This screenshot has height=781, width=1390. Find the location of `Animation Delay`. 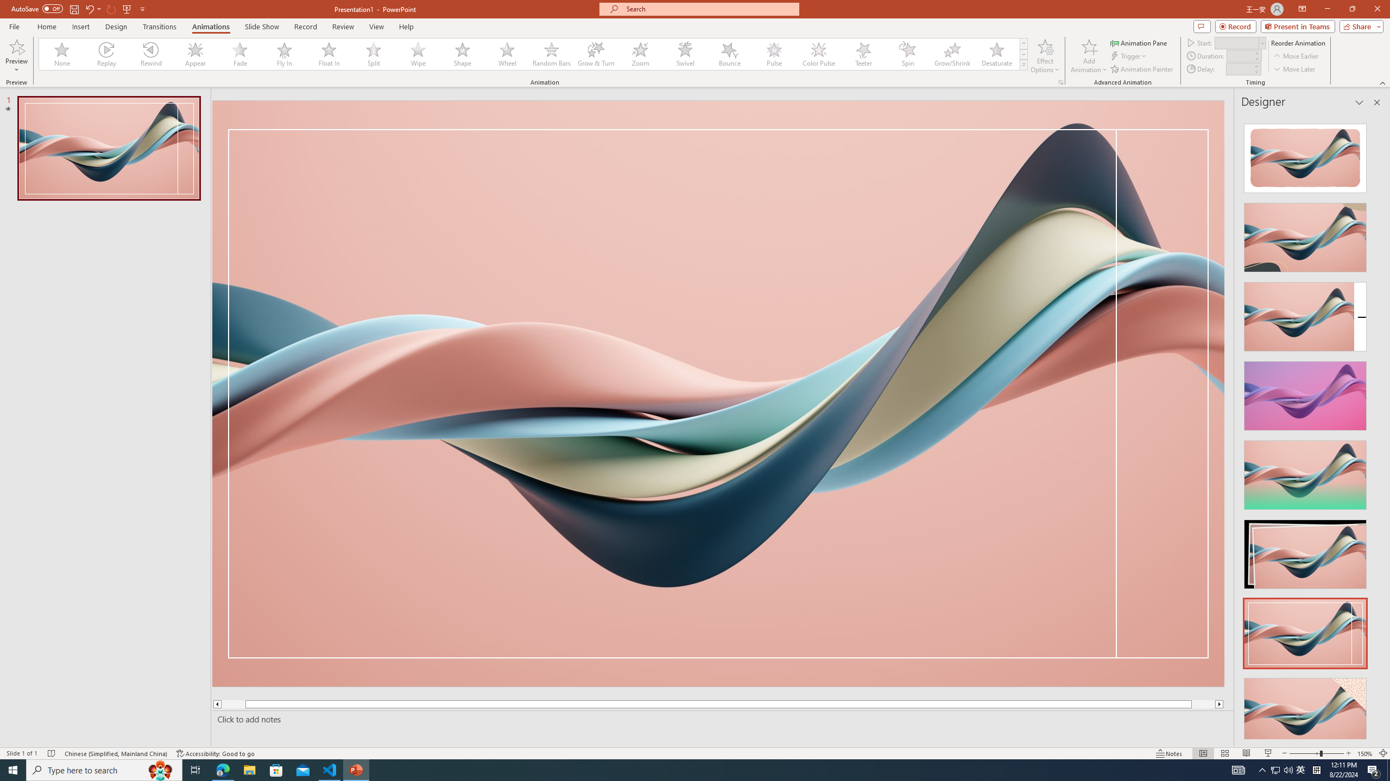

Animation Delay is located at coordinates (1238, 69).